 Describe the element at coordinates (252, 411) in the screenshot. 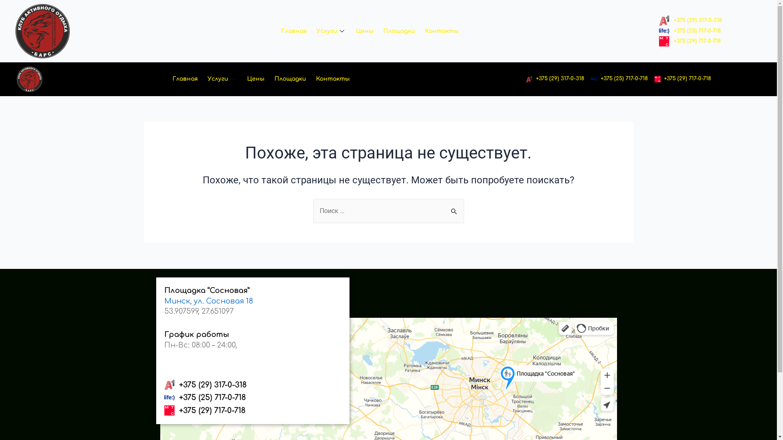

I see `+375 (29) 717-0-718` at that location.